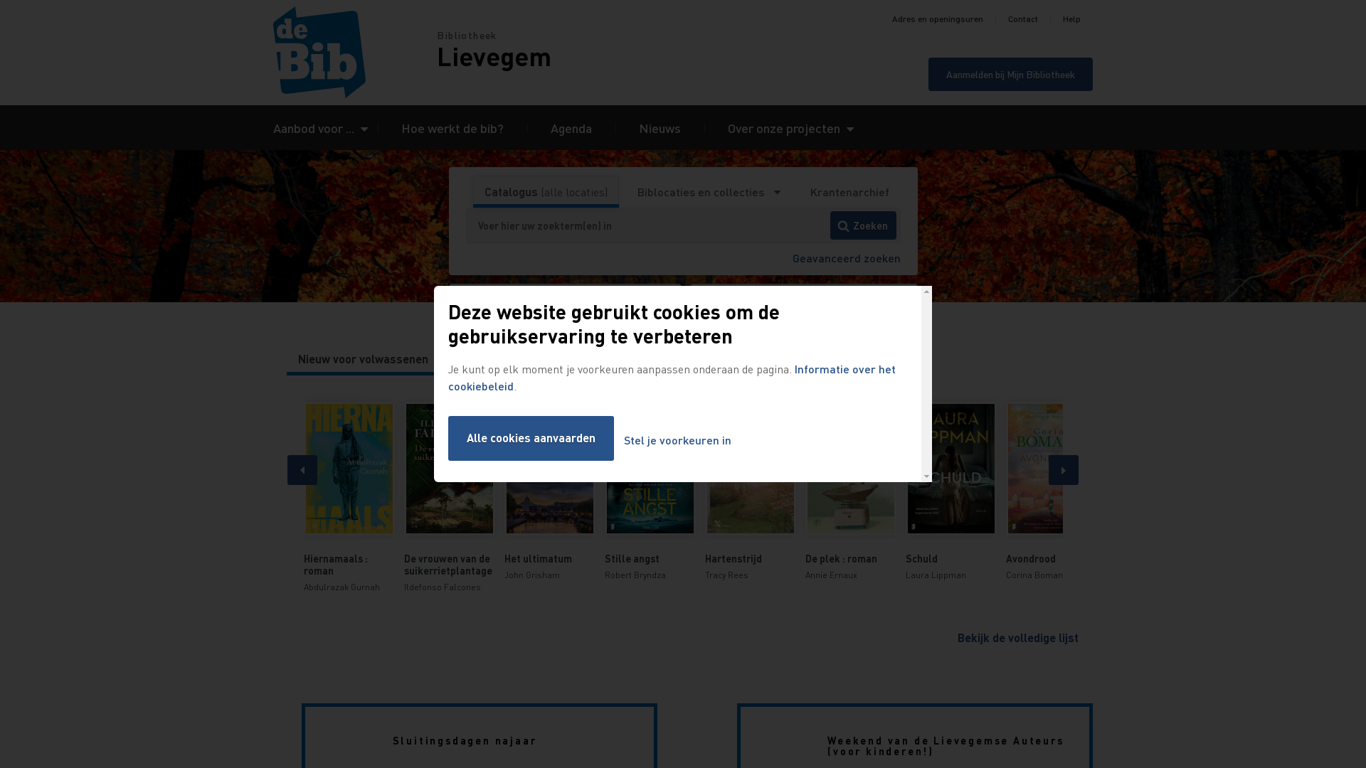 This screenshot has width=1366, height=768. What do you see at coordinates (672, 377) in the screenshot?
I see `Informatie over het cookiebeleid` at bounding box center [672, 377].